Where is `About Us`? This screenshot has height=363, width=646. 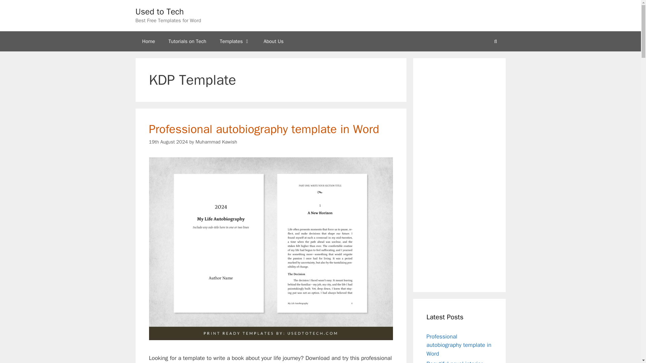
About Us is located at coordinates (274, 41).